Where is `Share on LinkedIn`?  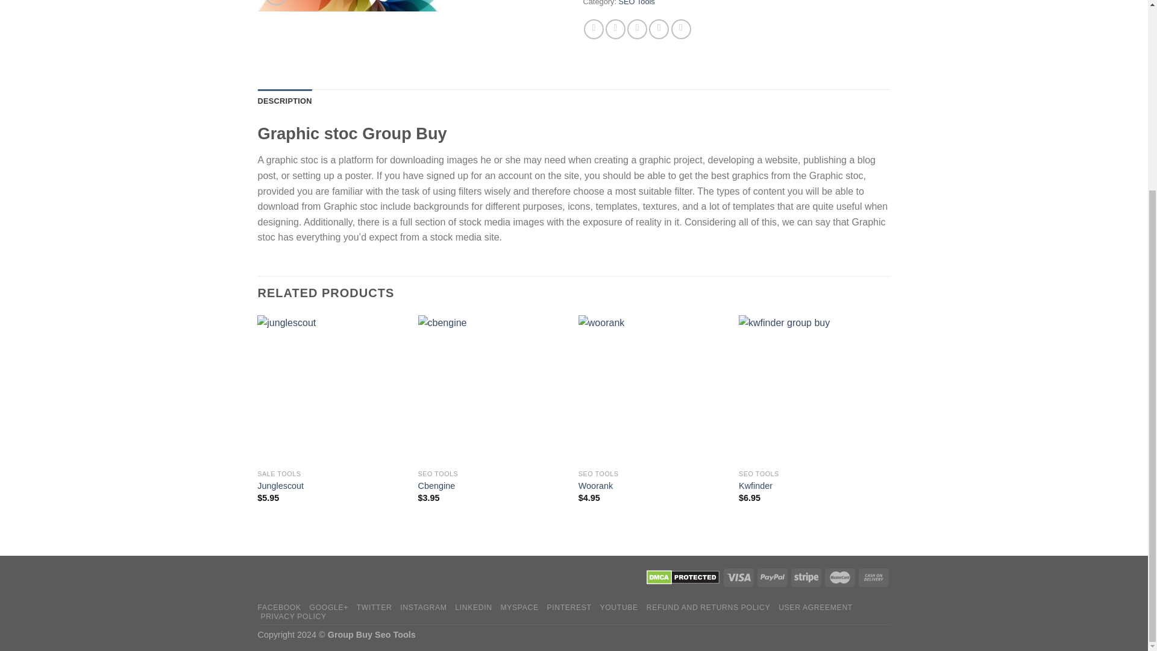 Share on LinkedIn is located at coordinates (681, 29).